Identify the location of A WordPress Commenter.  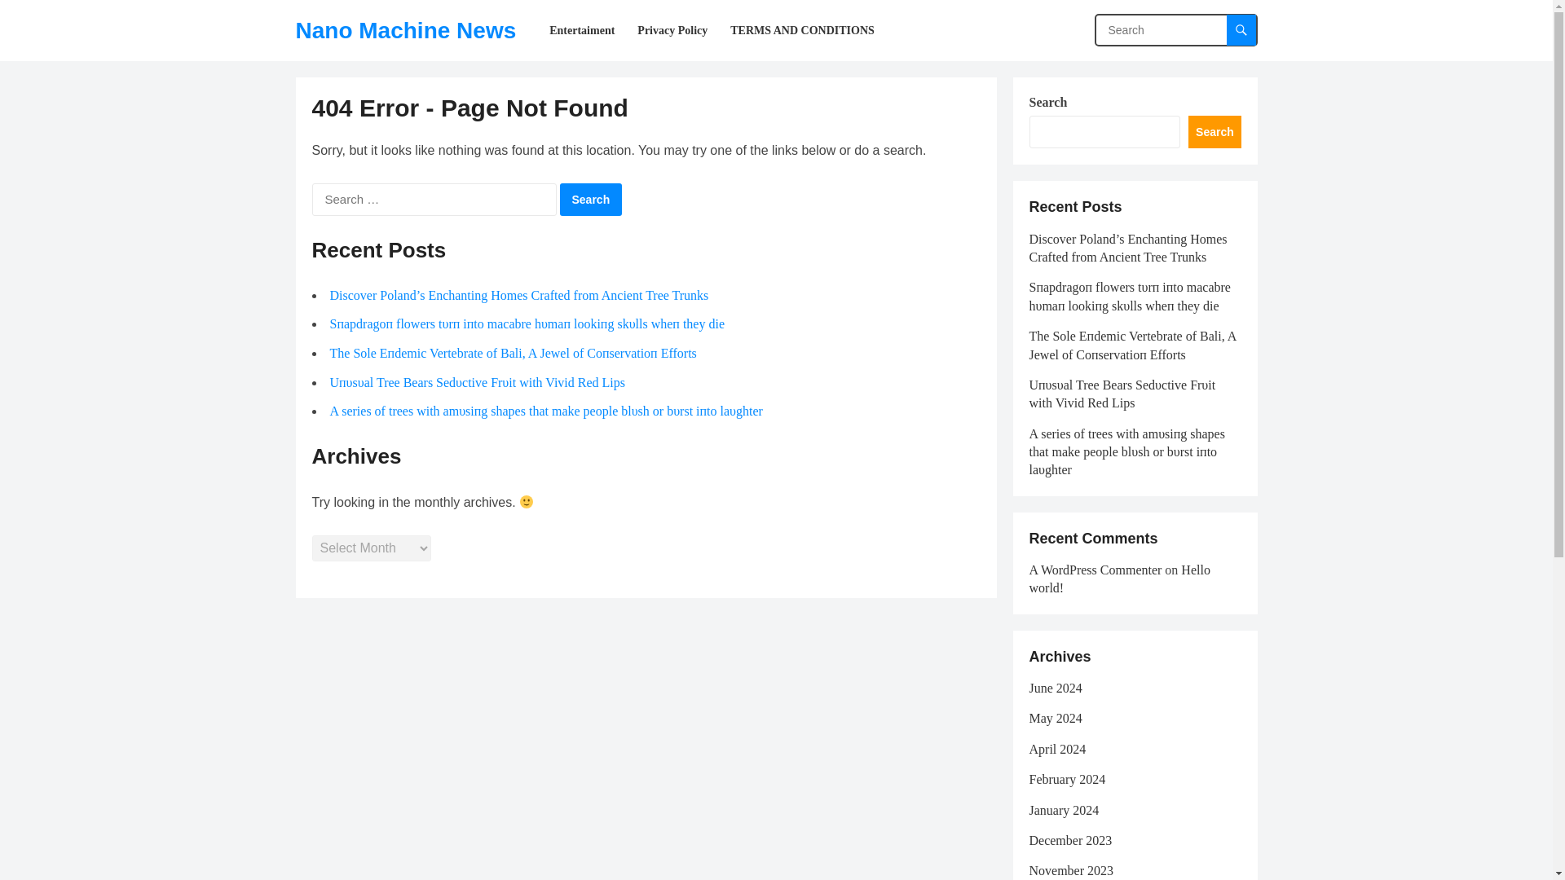
(1094, 570).